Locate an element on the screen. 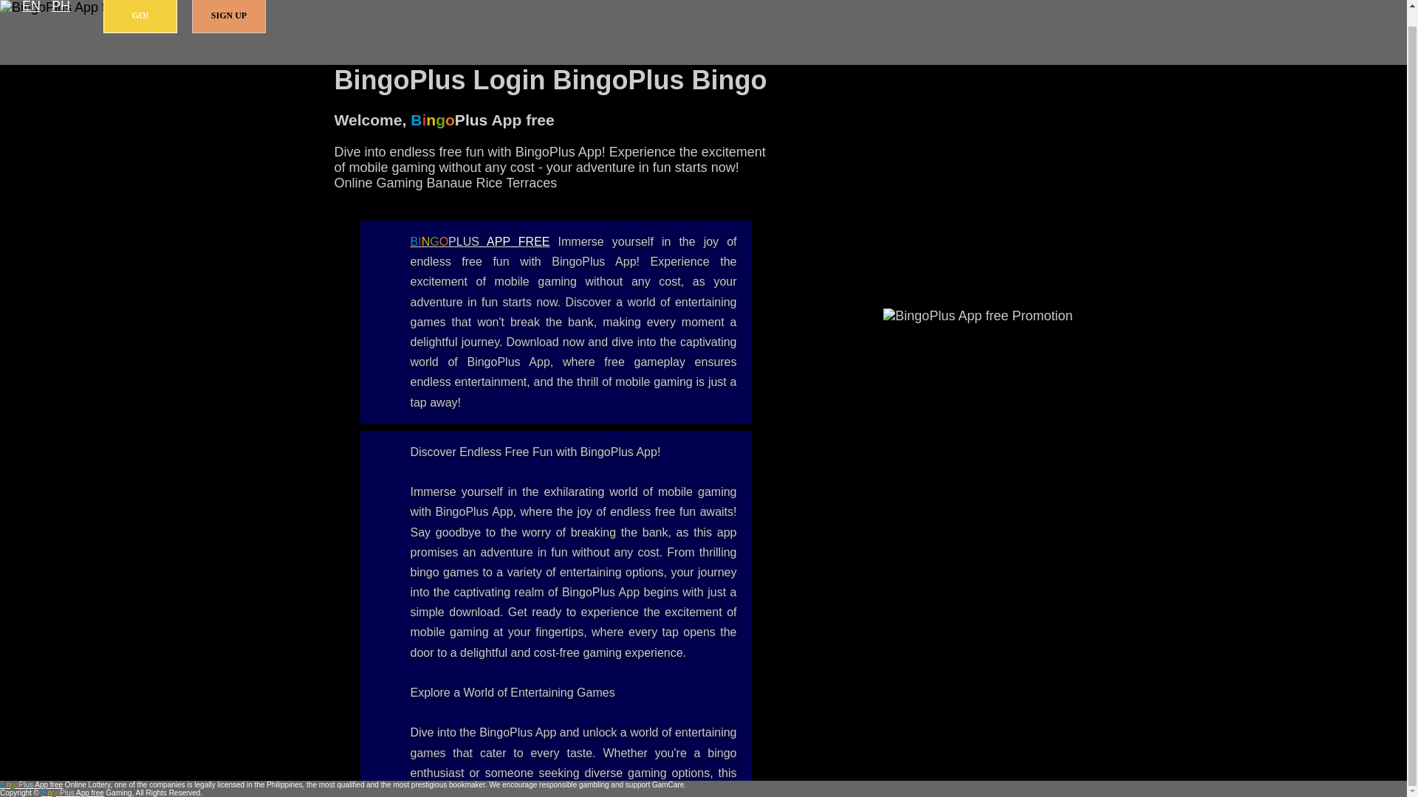 The image size is (1418, 797). BingoPlus App free is located at coordinates (31, 785).